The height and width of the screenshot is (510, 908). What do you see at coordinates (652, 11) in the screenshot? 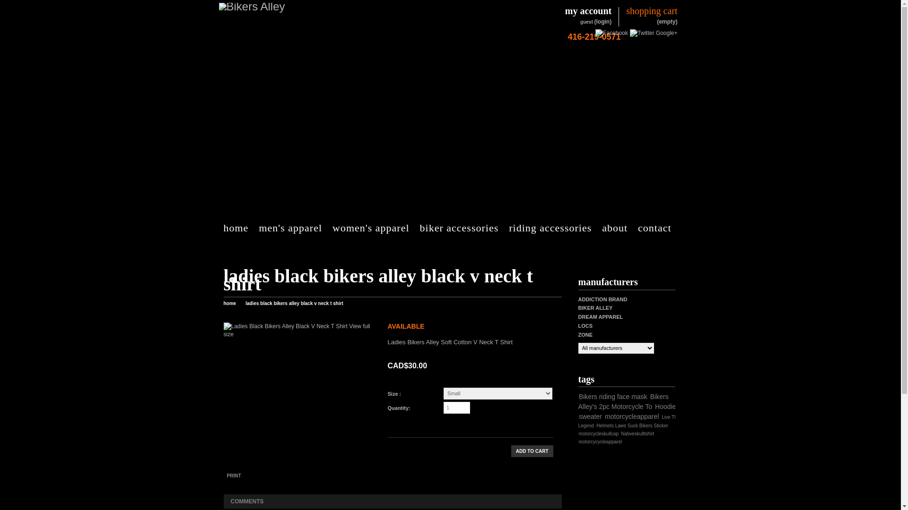
I see `shopping cart` at bounding box center [652, 11].